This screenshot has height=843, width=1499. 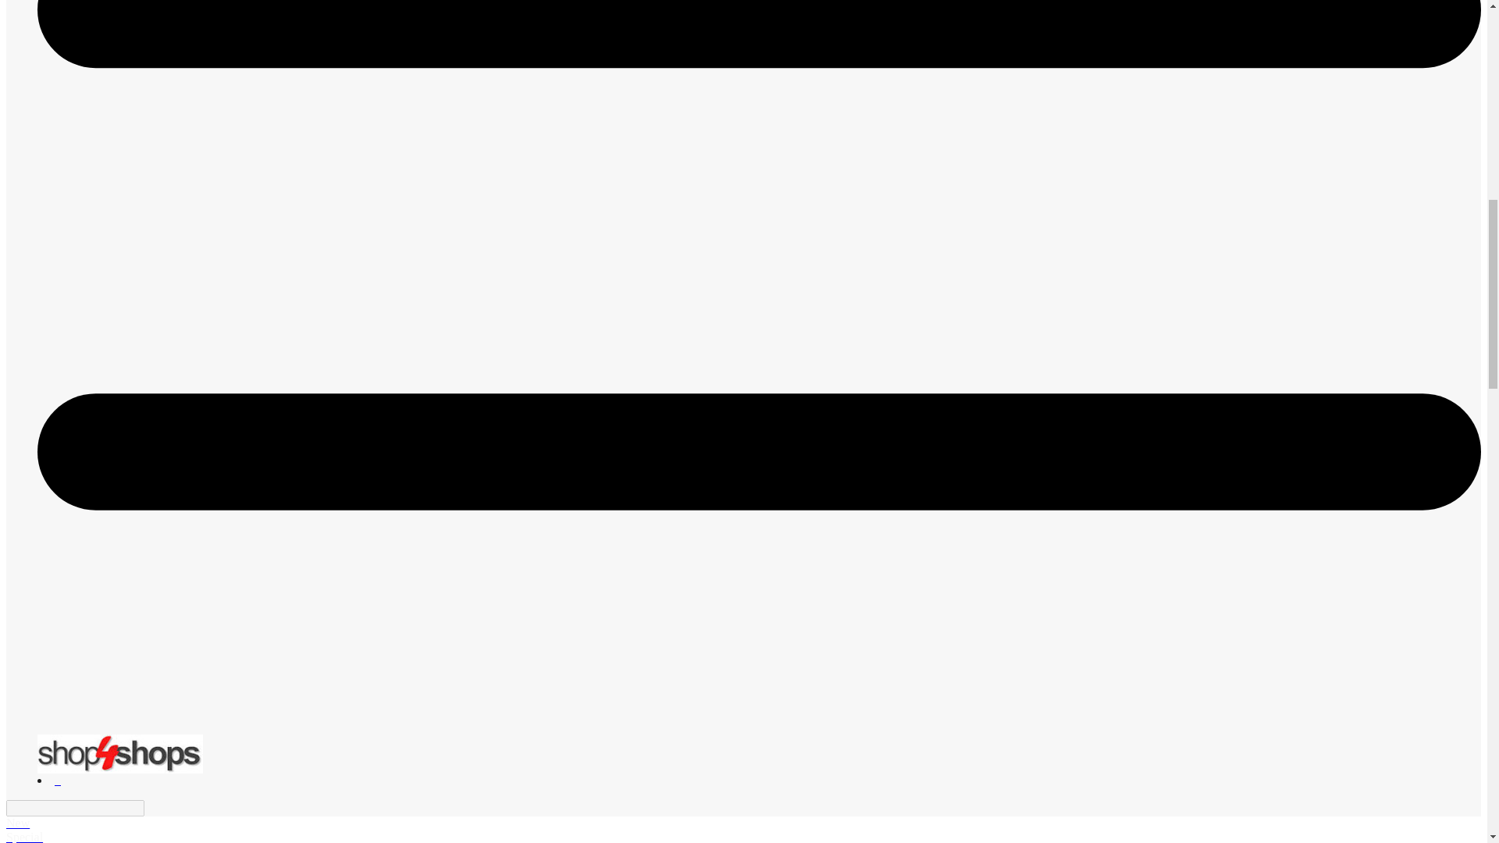 I want to click on shop4shops logo, so click(x=120, y=754).